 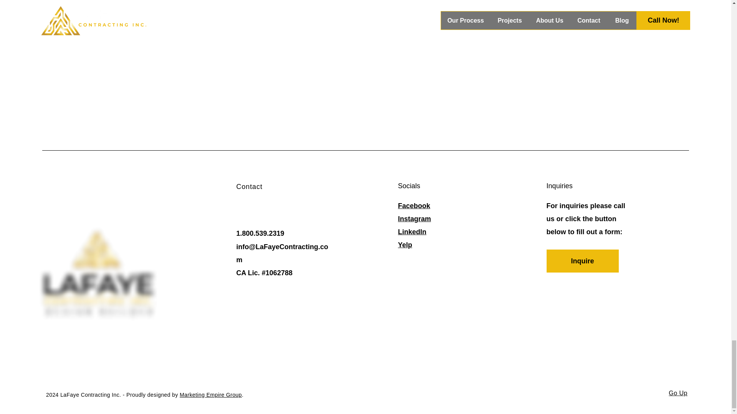 What do you see at coordinates (405, 245) in the screenshot?
I see `Yelp` at bounding box center [405, 245].